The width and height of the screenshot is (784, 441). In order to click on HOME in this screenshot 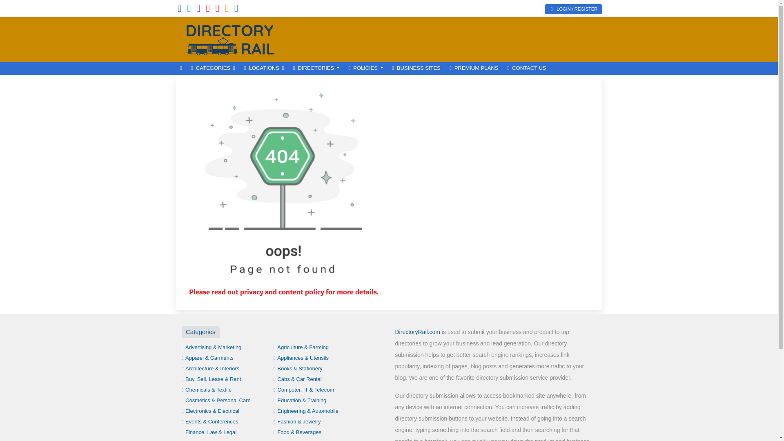, I will do `click(181, 68)`.